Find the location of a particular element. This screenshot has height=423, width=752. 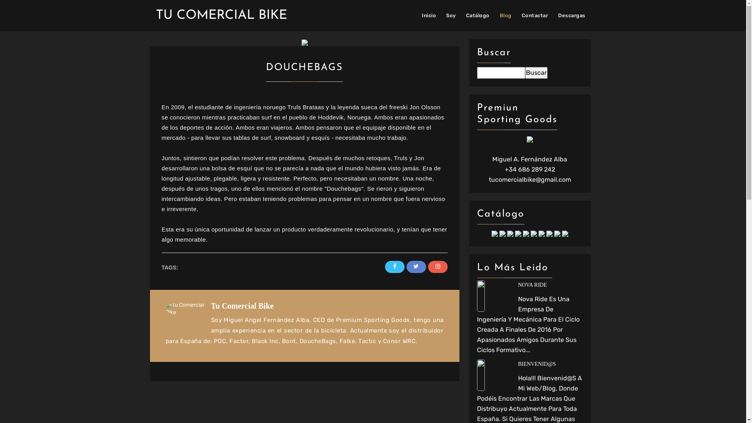

Buscar is located at coordinates (536, 73).